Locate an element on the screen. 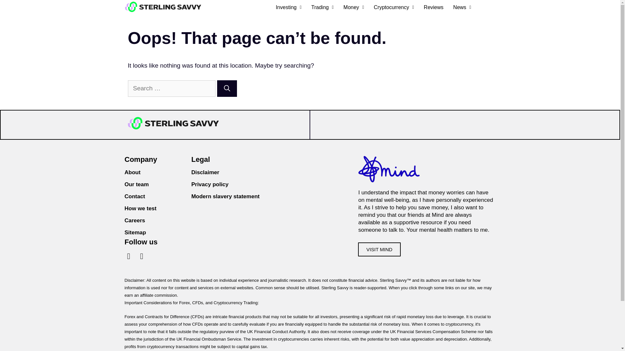 This screenshot has width=625, height=351. Money is located at coordinates (354, 7).